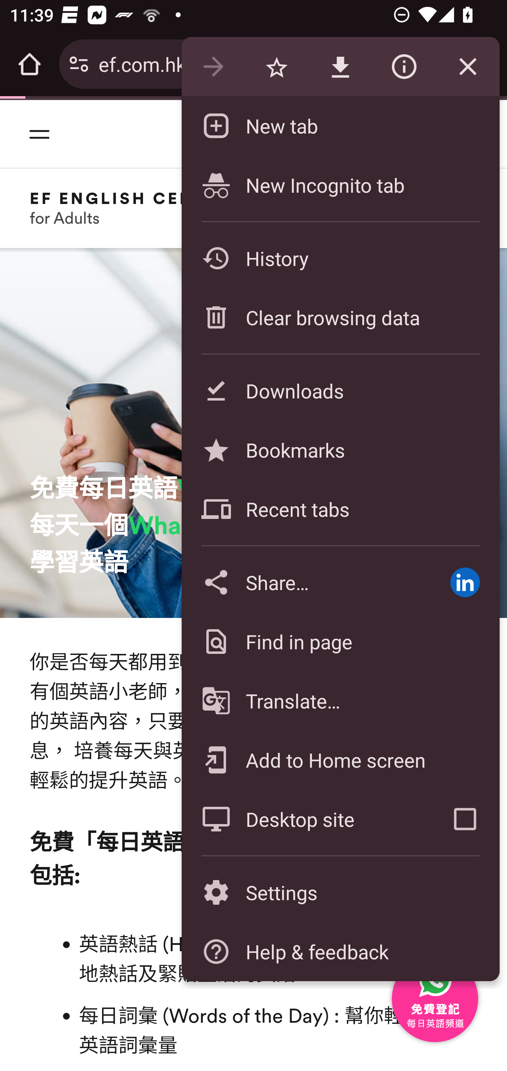 Image resolution: width=507 pixels, height=1071 pixels. Describe the element at coordinates (465, 582) in the screenshot. I see `Share via Share in a post` at that location.